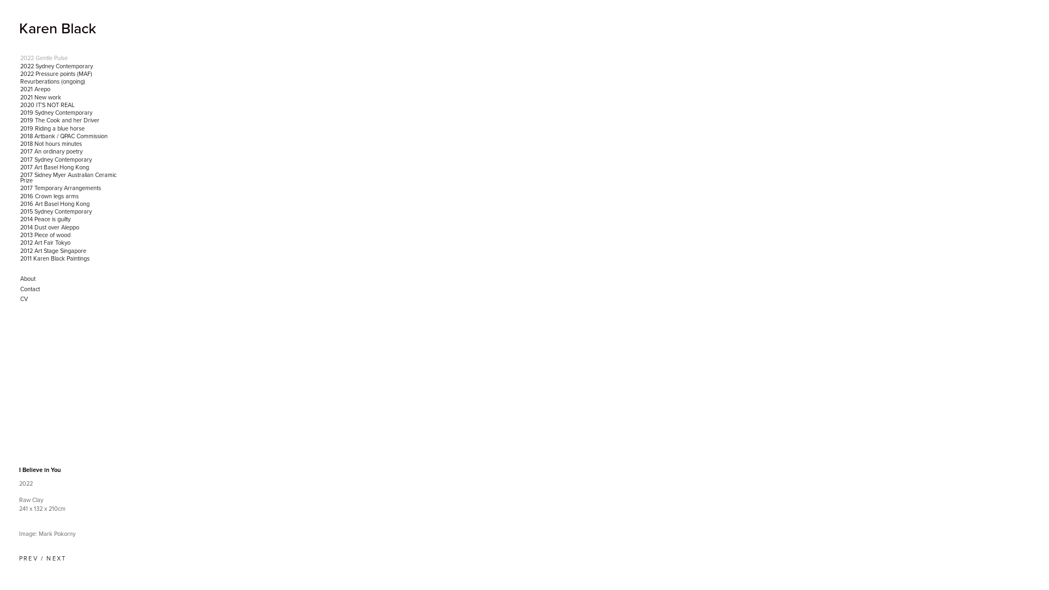 Image resolution: width=1049 pixels, height=590 pixels. Describe the element at coordinates (71, 152) in the screenshot. I see `2017 An ordinary poetry` at that location.